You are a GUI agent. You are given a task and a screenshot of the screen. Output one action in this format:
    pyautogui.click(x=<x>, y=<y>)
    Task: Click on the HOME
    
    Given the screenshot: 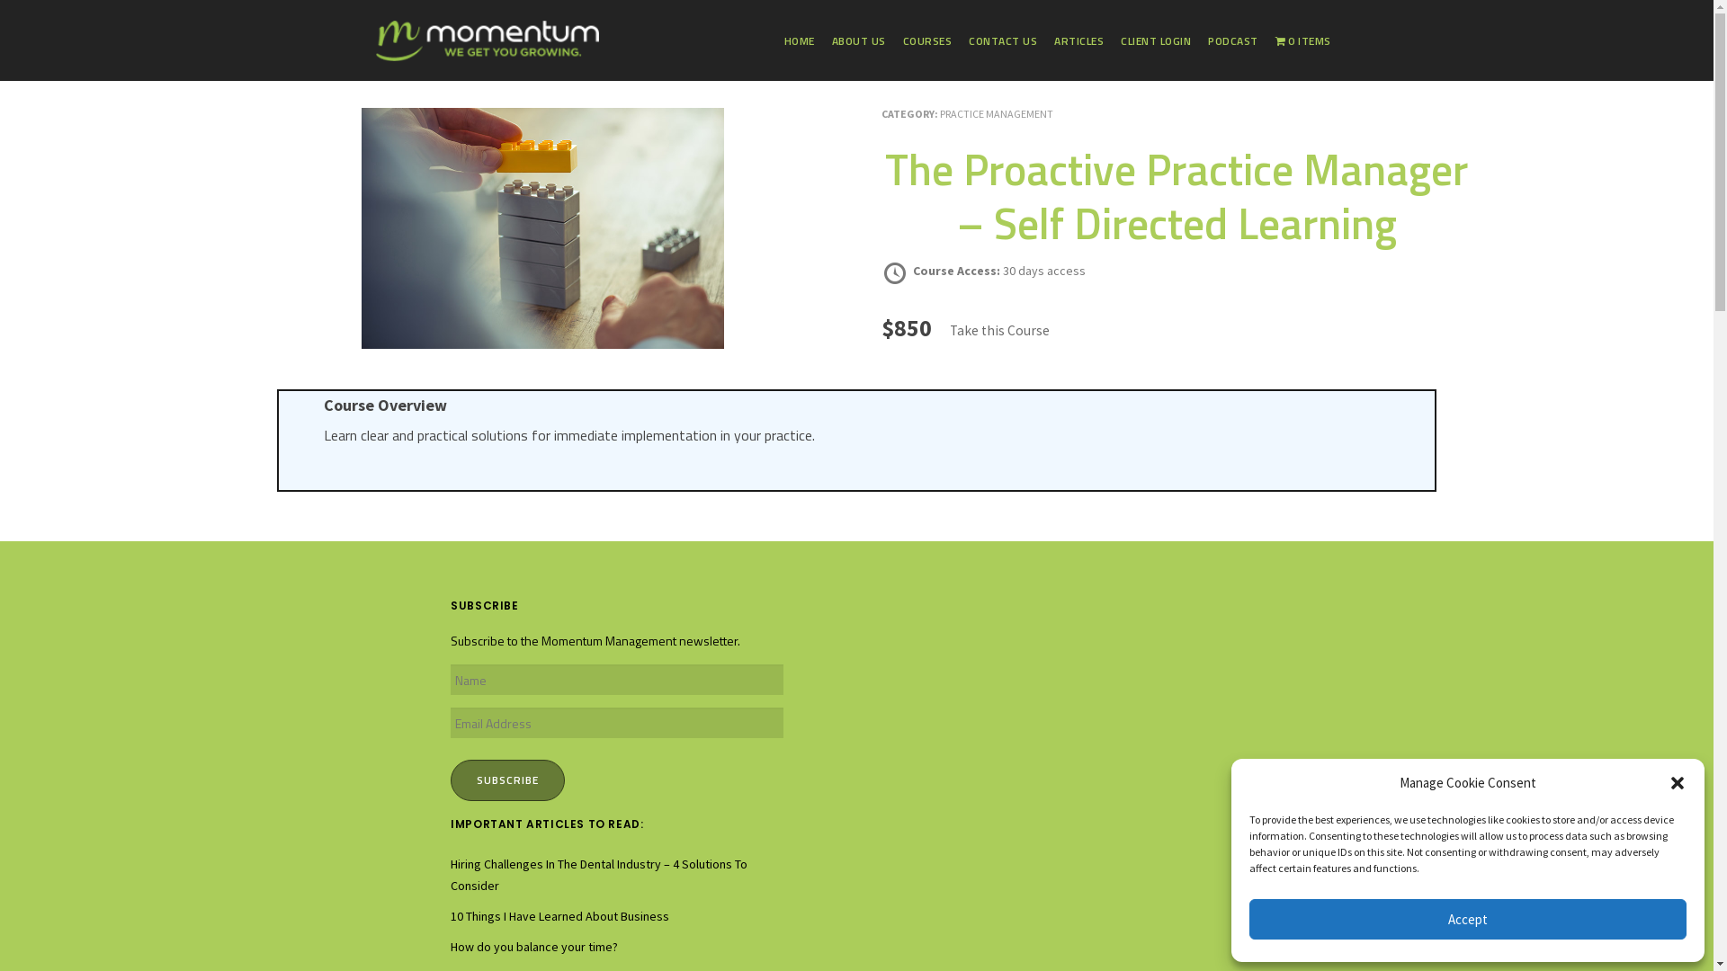 What is the action you would take?
    pyautogui.click(x=800, y=41)
    